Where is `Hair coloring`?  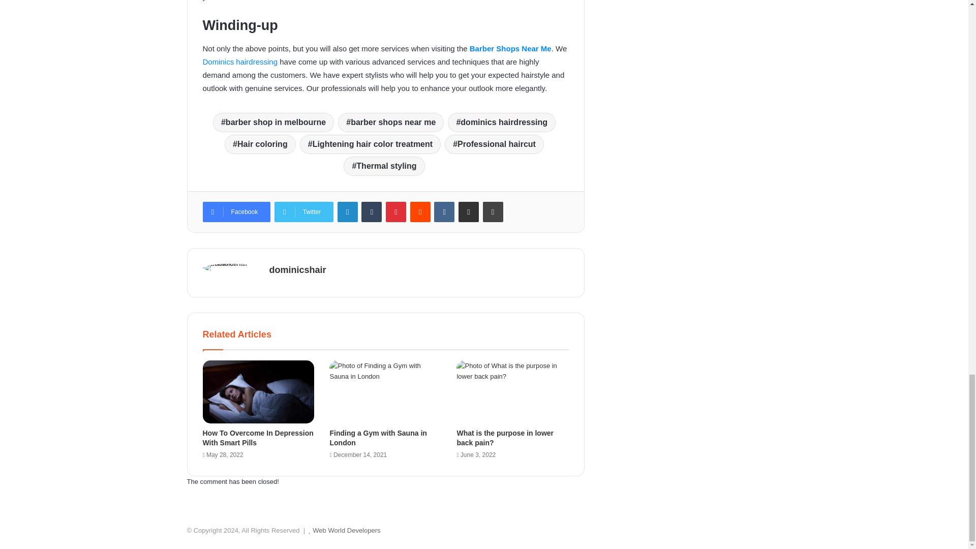
Hair coloring is located at coordinates (260, 144).